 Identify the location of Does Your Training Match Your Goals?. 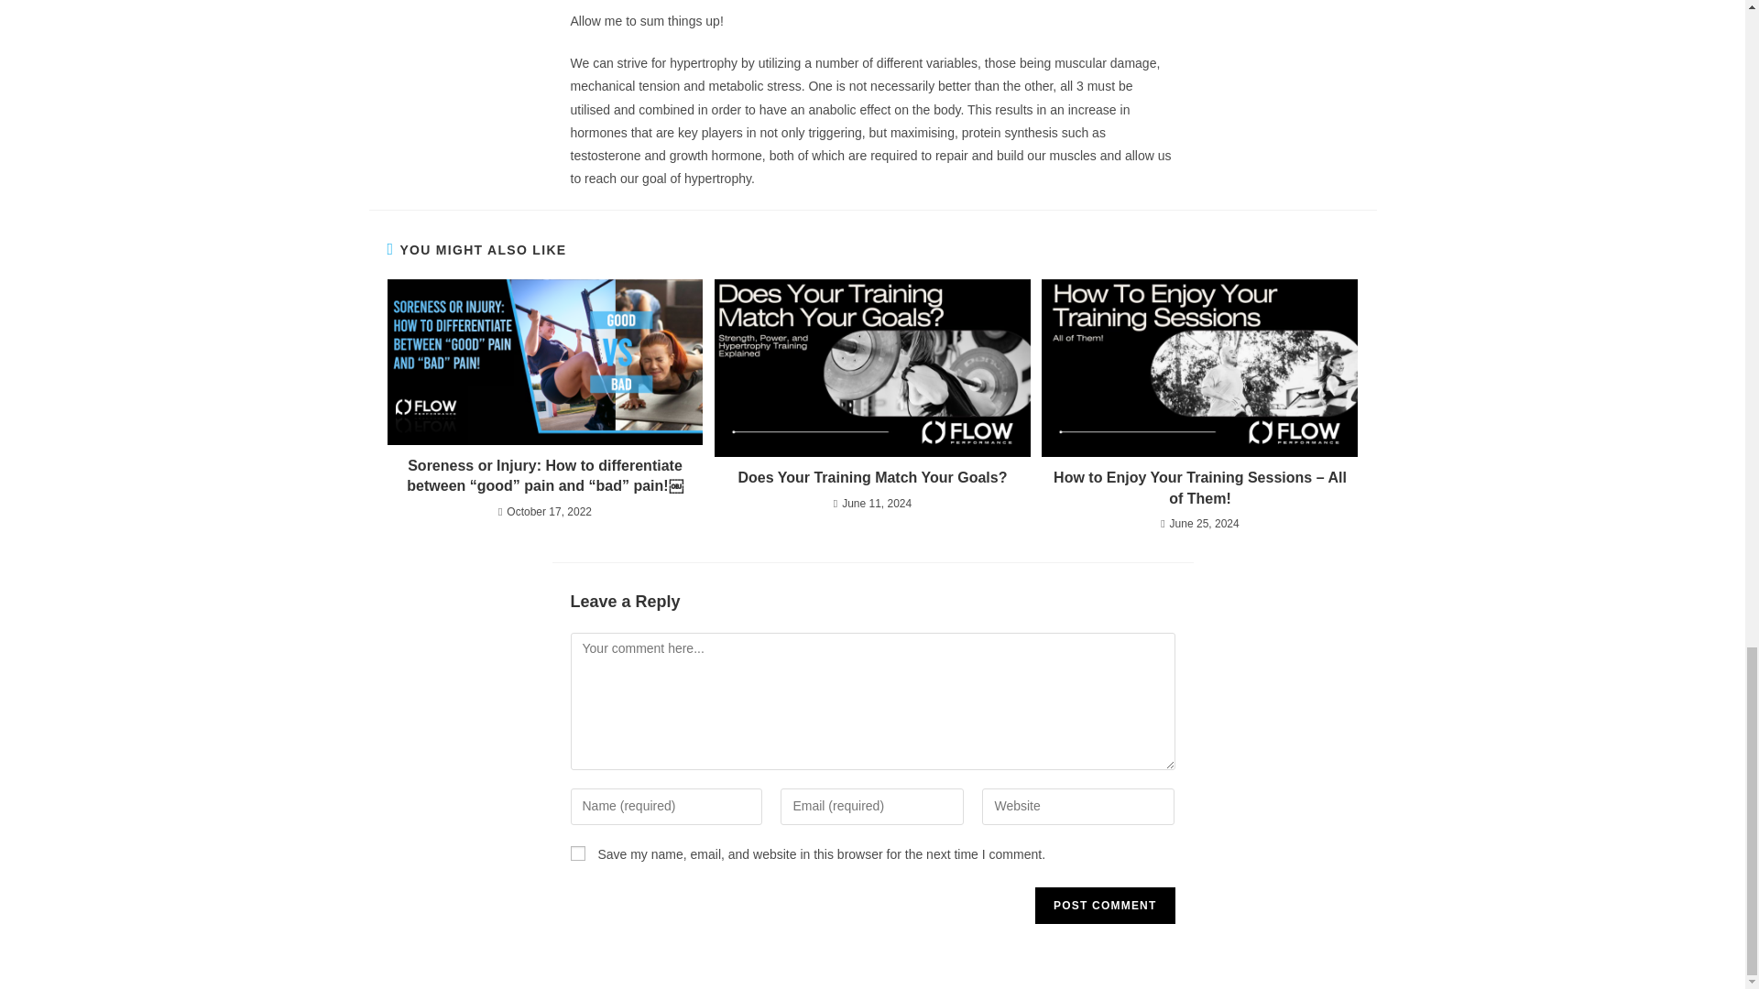
(872, 478).